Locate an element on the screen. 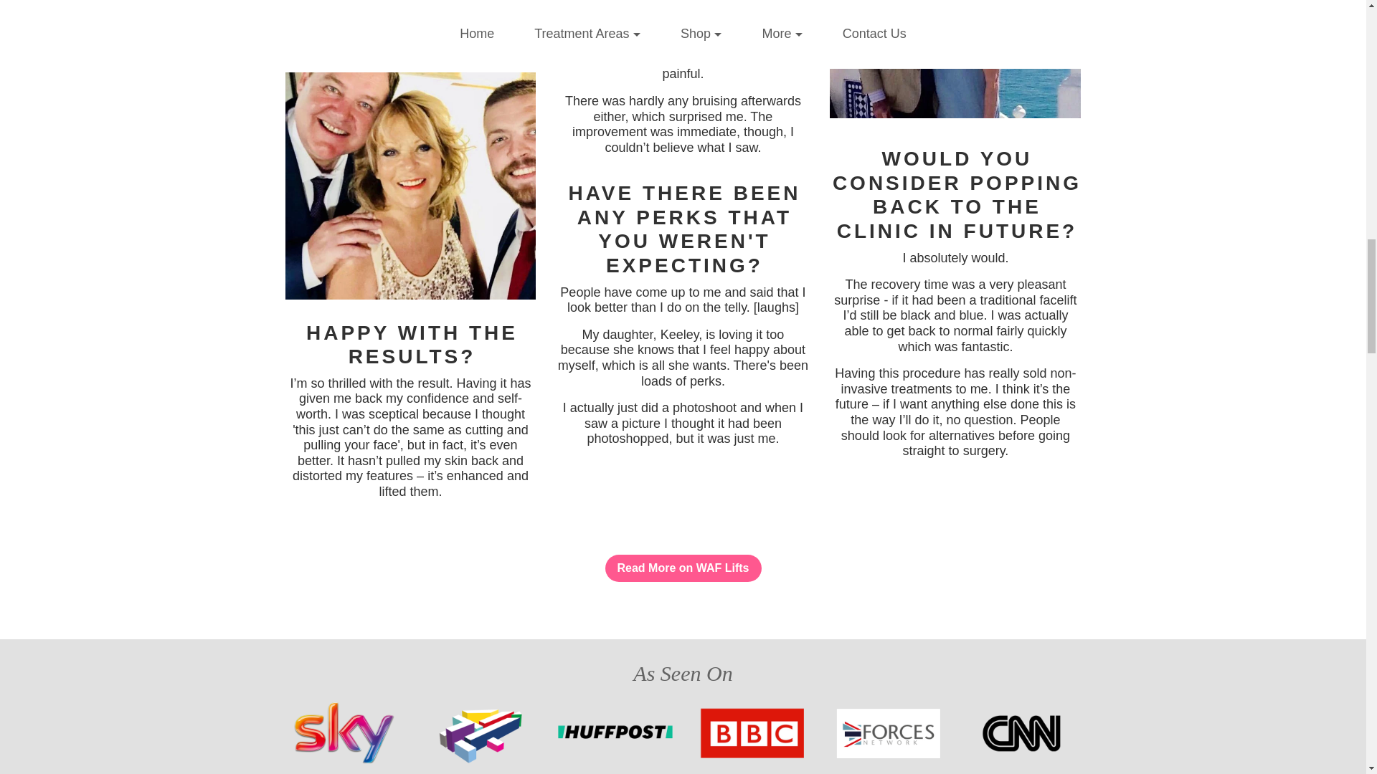 Image resolution: width=1377 pixels, height=774 pixels. Huffington Post is located at coordinates (615, 736).